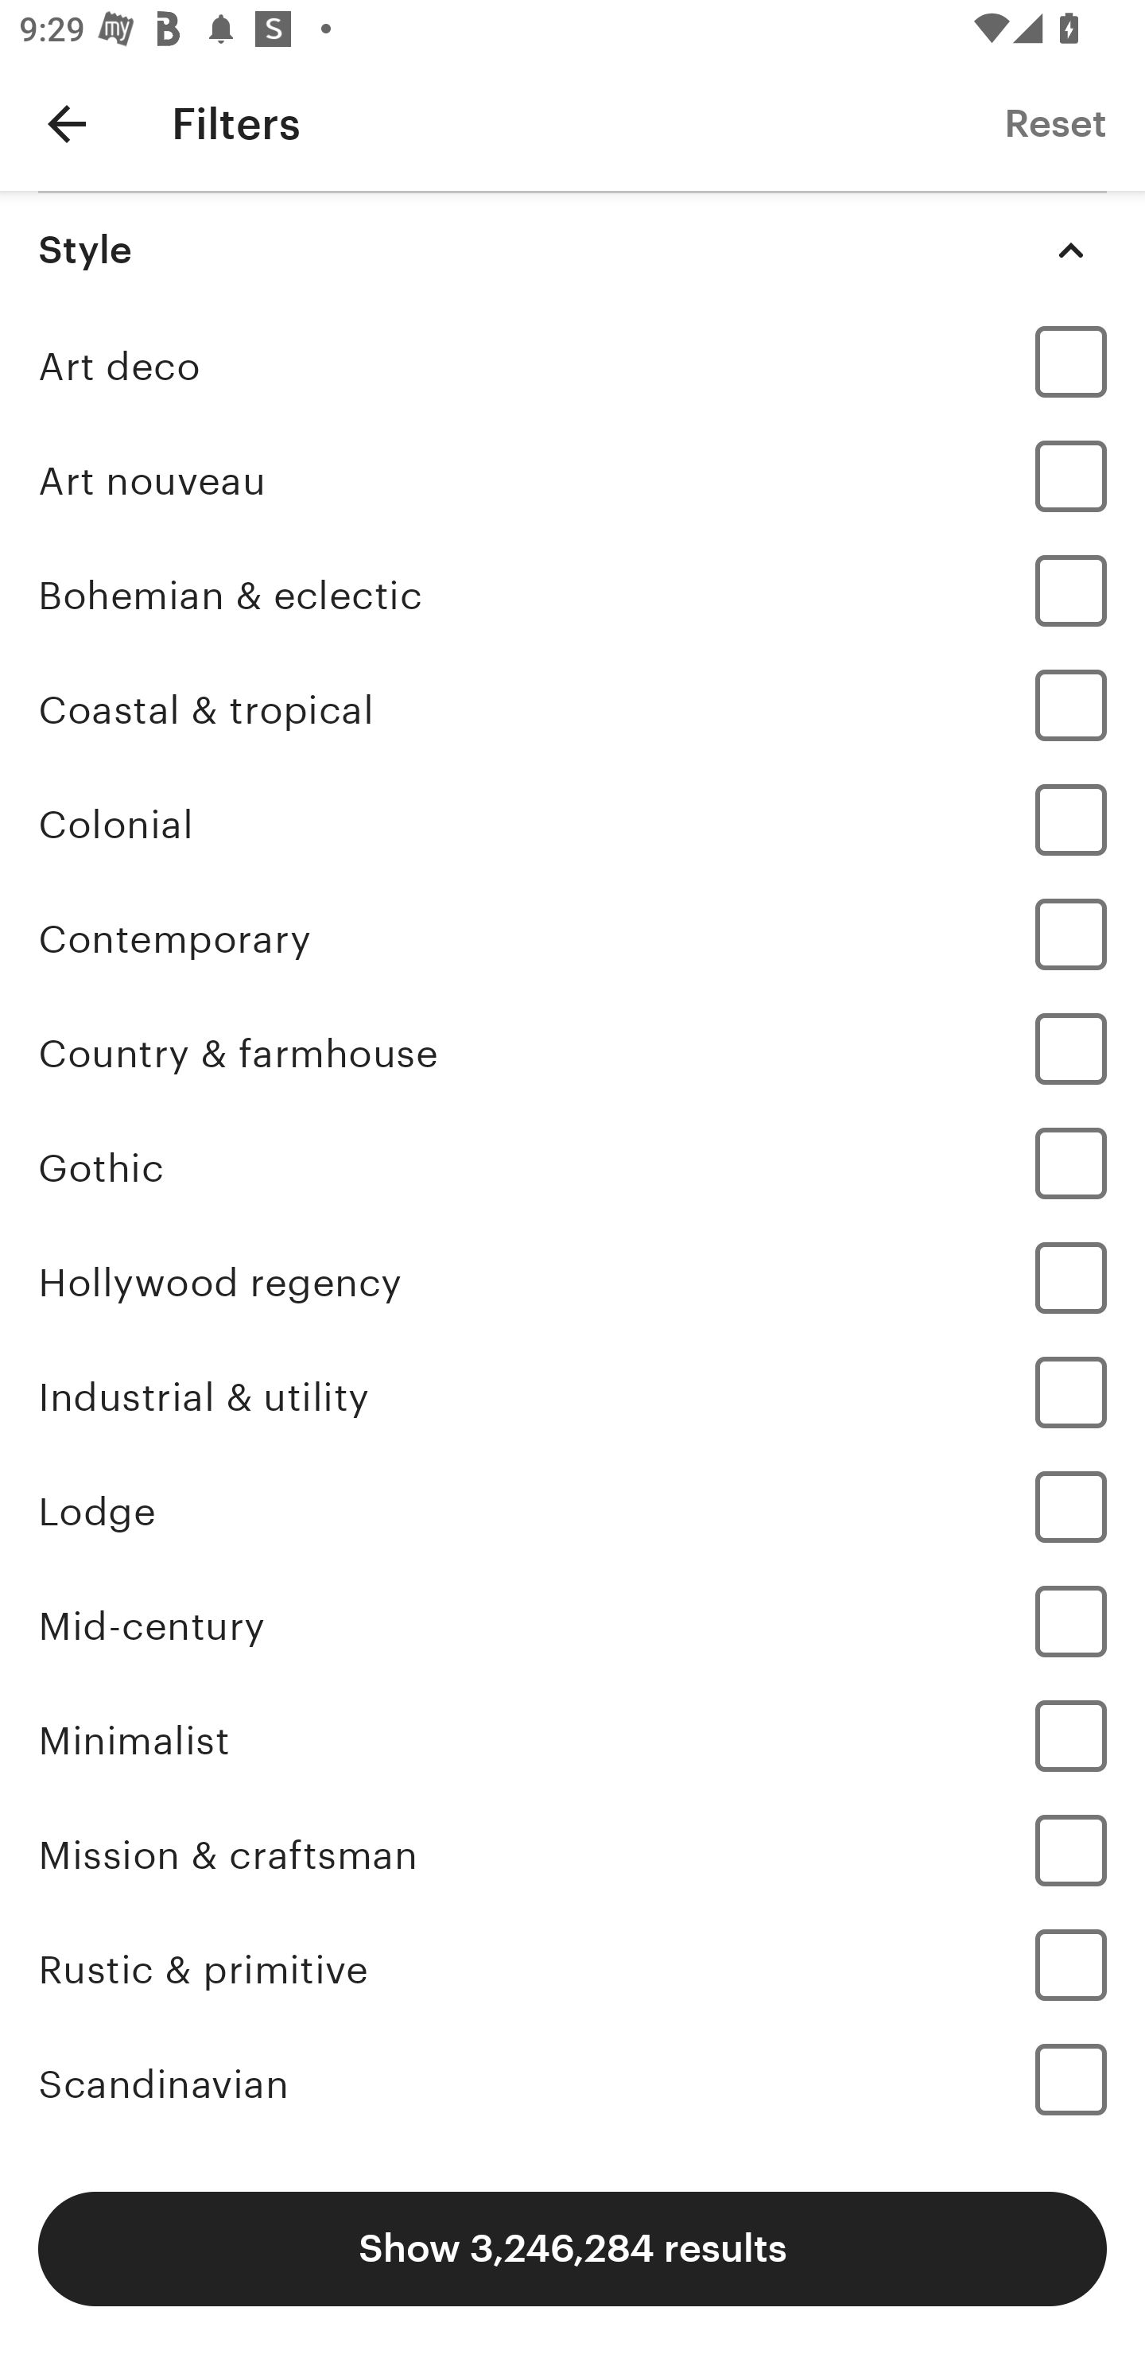 This screenshot has width=1145, height=2354. What do you see at coordinates (572, 480) in the screenshot?
I see `Art nouveau` at bounding box center [572, 480].